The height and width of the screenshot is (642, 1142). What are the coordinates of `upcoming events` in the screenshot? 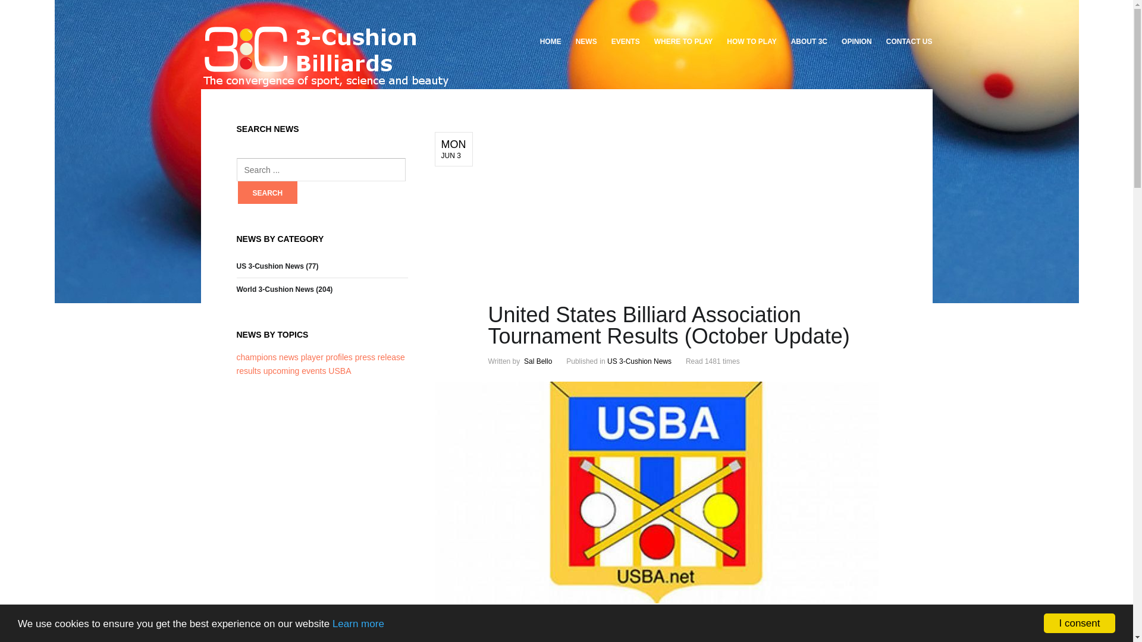 It's located at (296, 371).